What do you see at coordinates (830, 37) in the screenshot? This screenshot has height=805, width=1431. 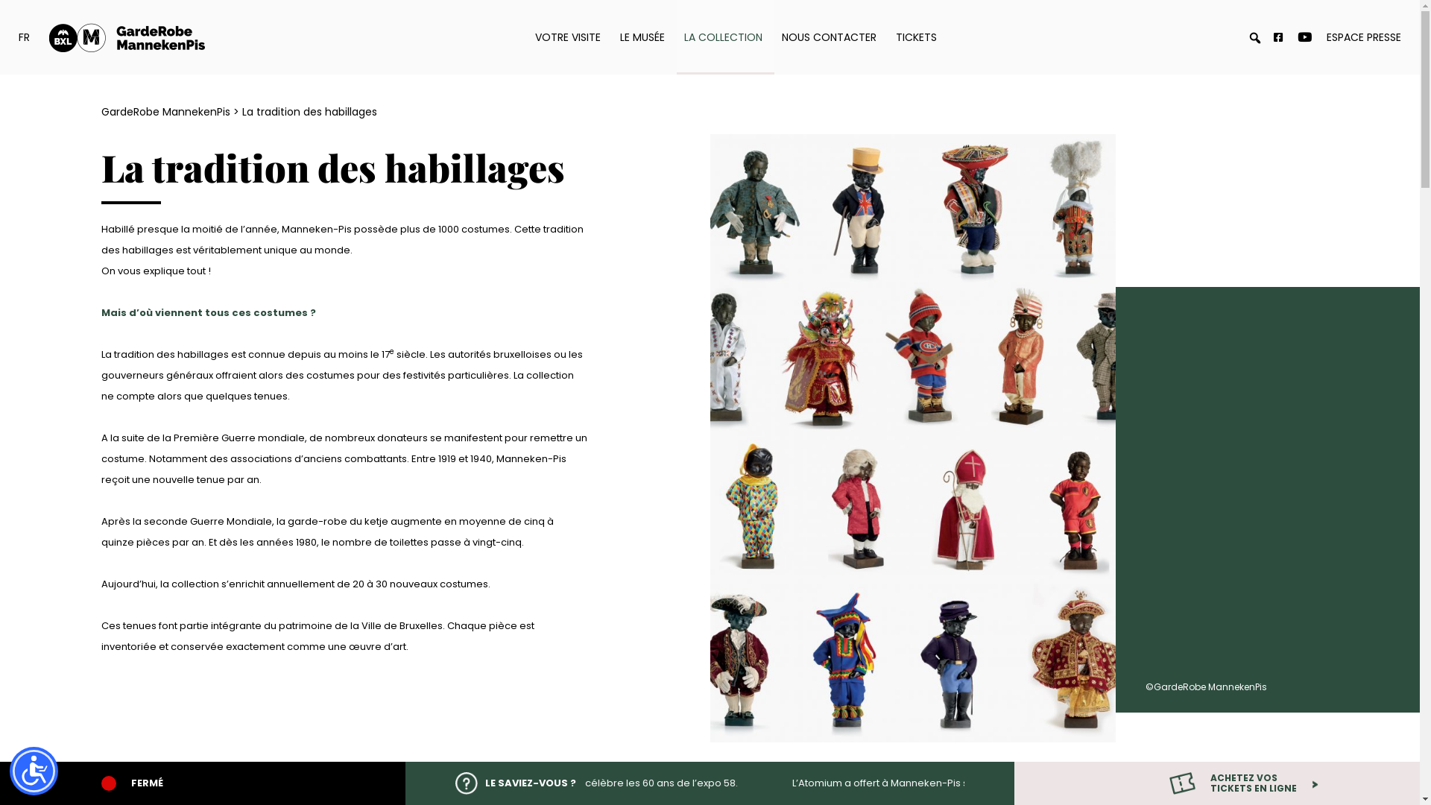 I see `NOUS CONTACTER` at bounding box center [830, 37].